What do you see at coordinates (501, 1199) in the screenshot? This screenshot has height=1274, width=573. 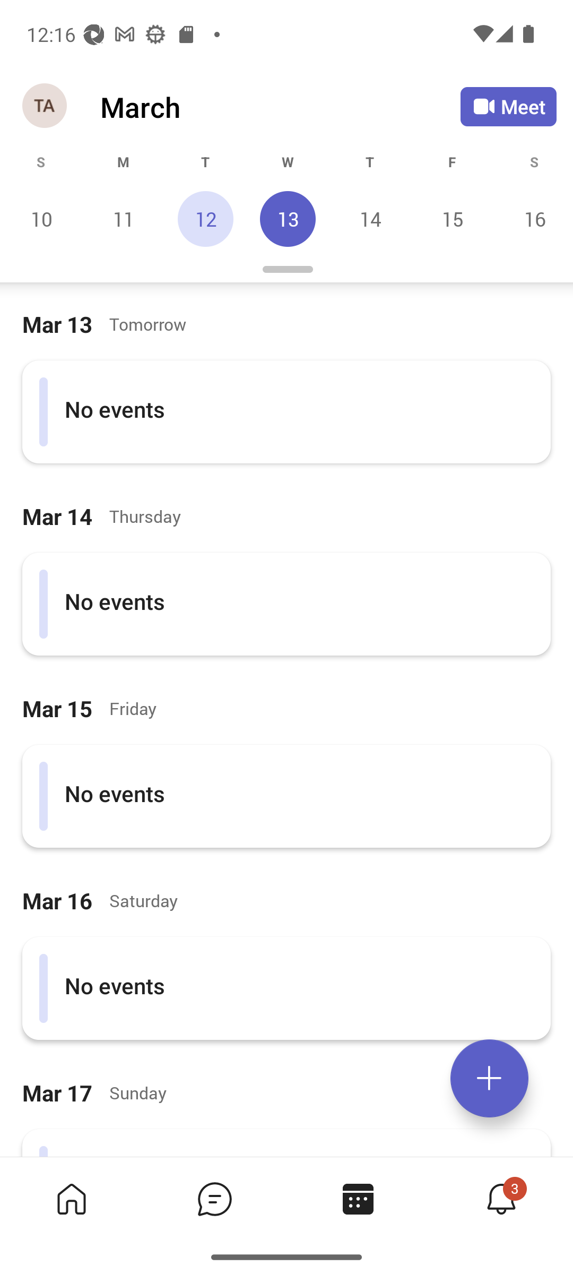 I see `Activity tab,4 of 4, not selected, 3 new 3` at bounding box center [501, 1199].